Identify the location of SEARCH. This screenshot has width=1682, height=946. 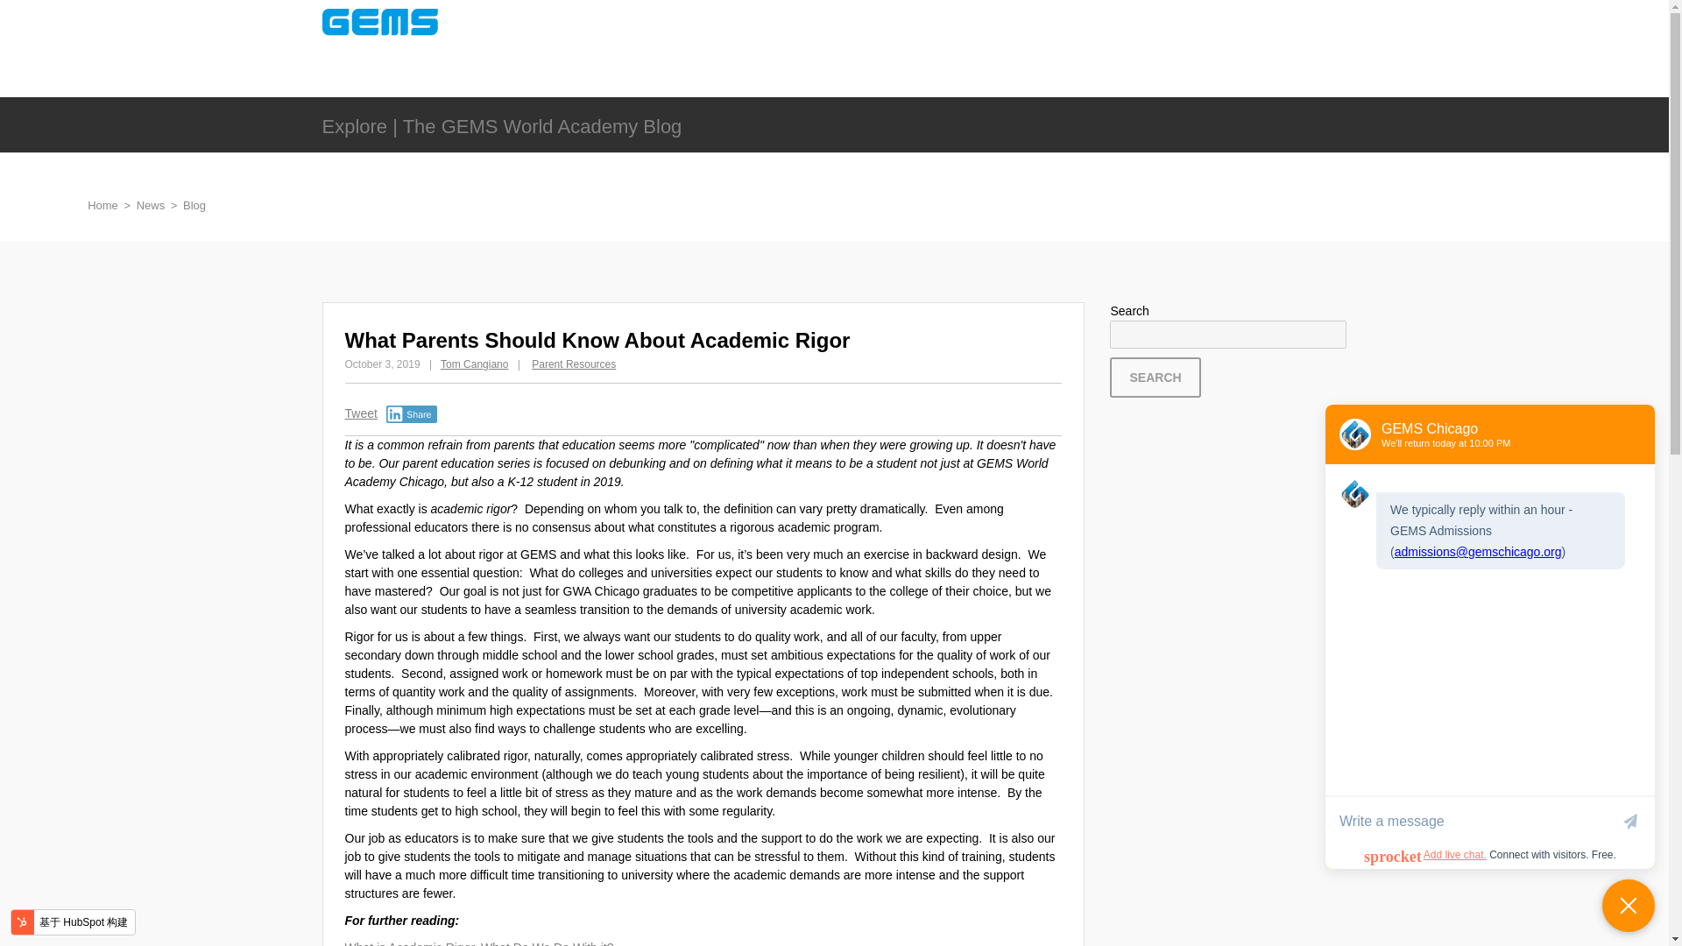
(1155, 377).